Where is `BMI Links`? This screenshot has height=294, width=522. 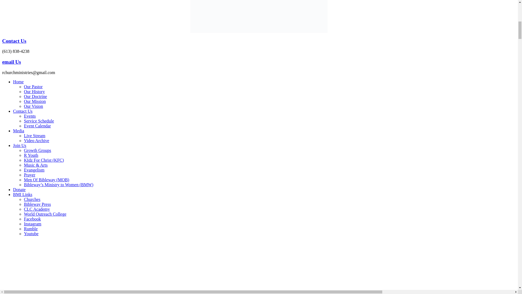
BMI Links is located at coordinates (23, 194).